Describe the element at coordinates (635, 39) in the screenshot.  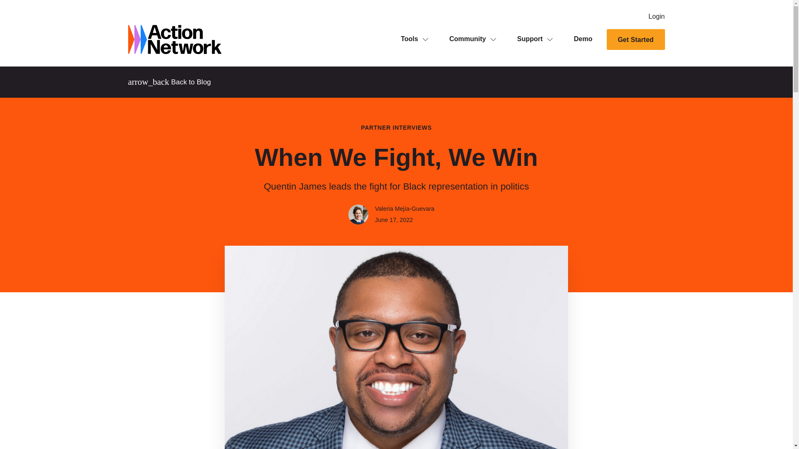
I see `Get Started` at that location.